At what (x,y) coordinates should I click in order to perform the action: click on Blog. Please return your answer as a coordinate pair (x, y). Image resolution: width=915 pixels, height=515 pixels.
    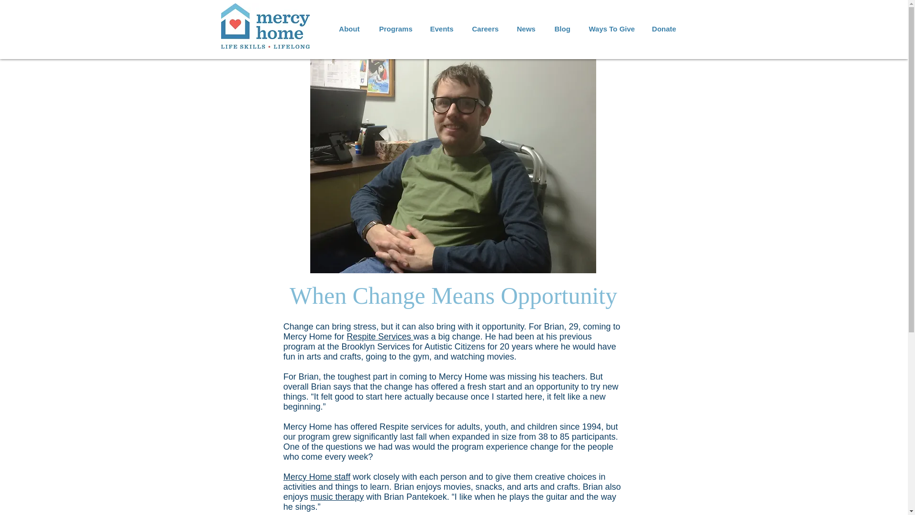
    Looking at the image, I should click on (562, 29).